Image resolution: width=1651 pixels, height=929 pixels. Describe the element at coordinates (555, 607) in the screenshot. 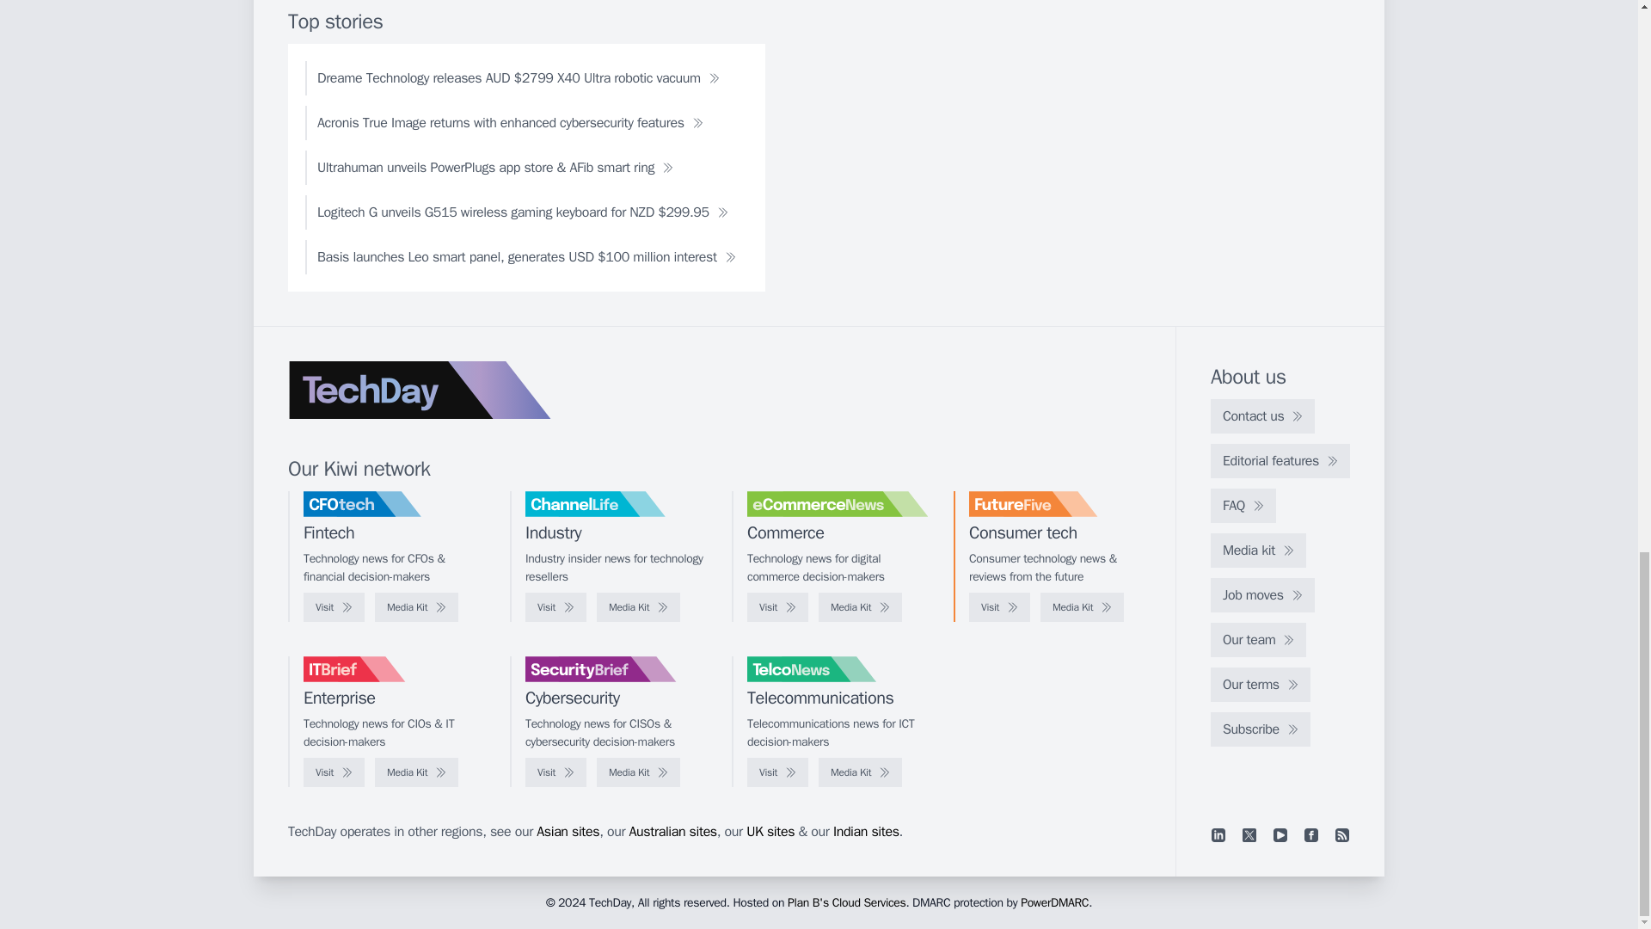

I see `Visit` at that location.